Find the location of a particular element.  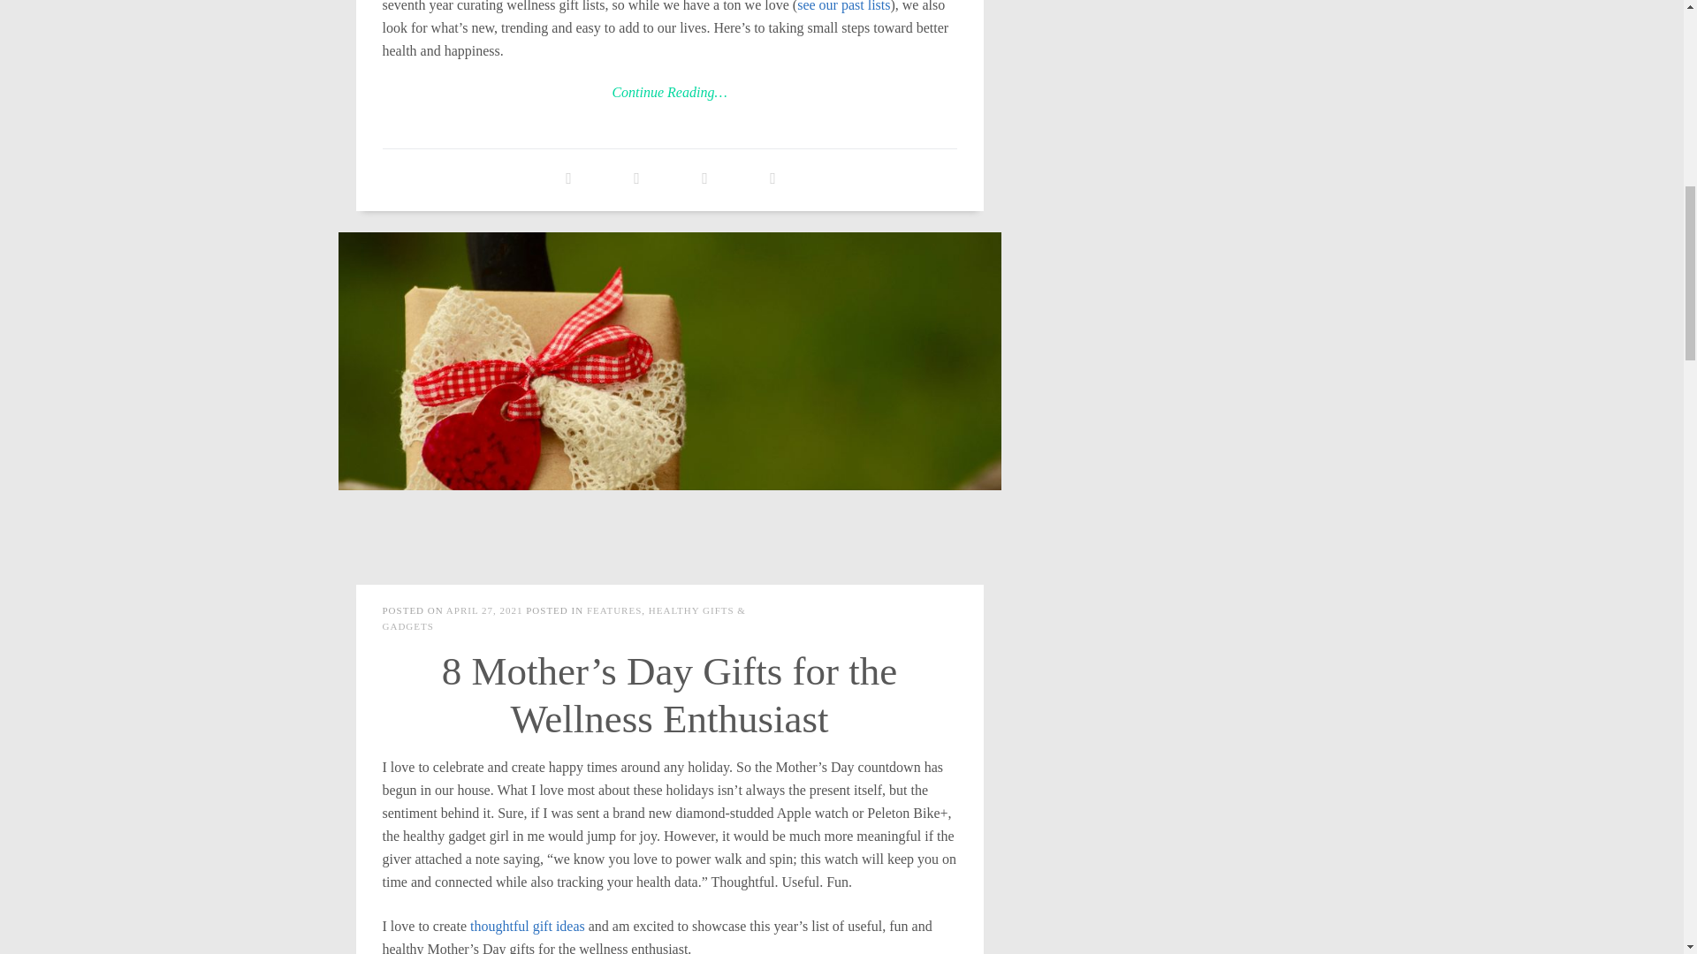

Pinterest Share is located at coordinates (772, 178).